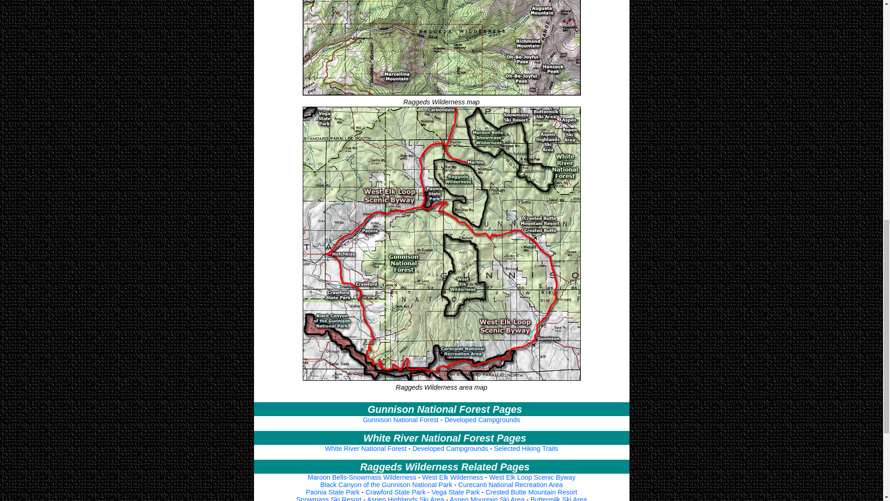  I want to click on Vega State Park, so click(455, 492).